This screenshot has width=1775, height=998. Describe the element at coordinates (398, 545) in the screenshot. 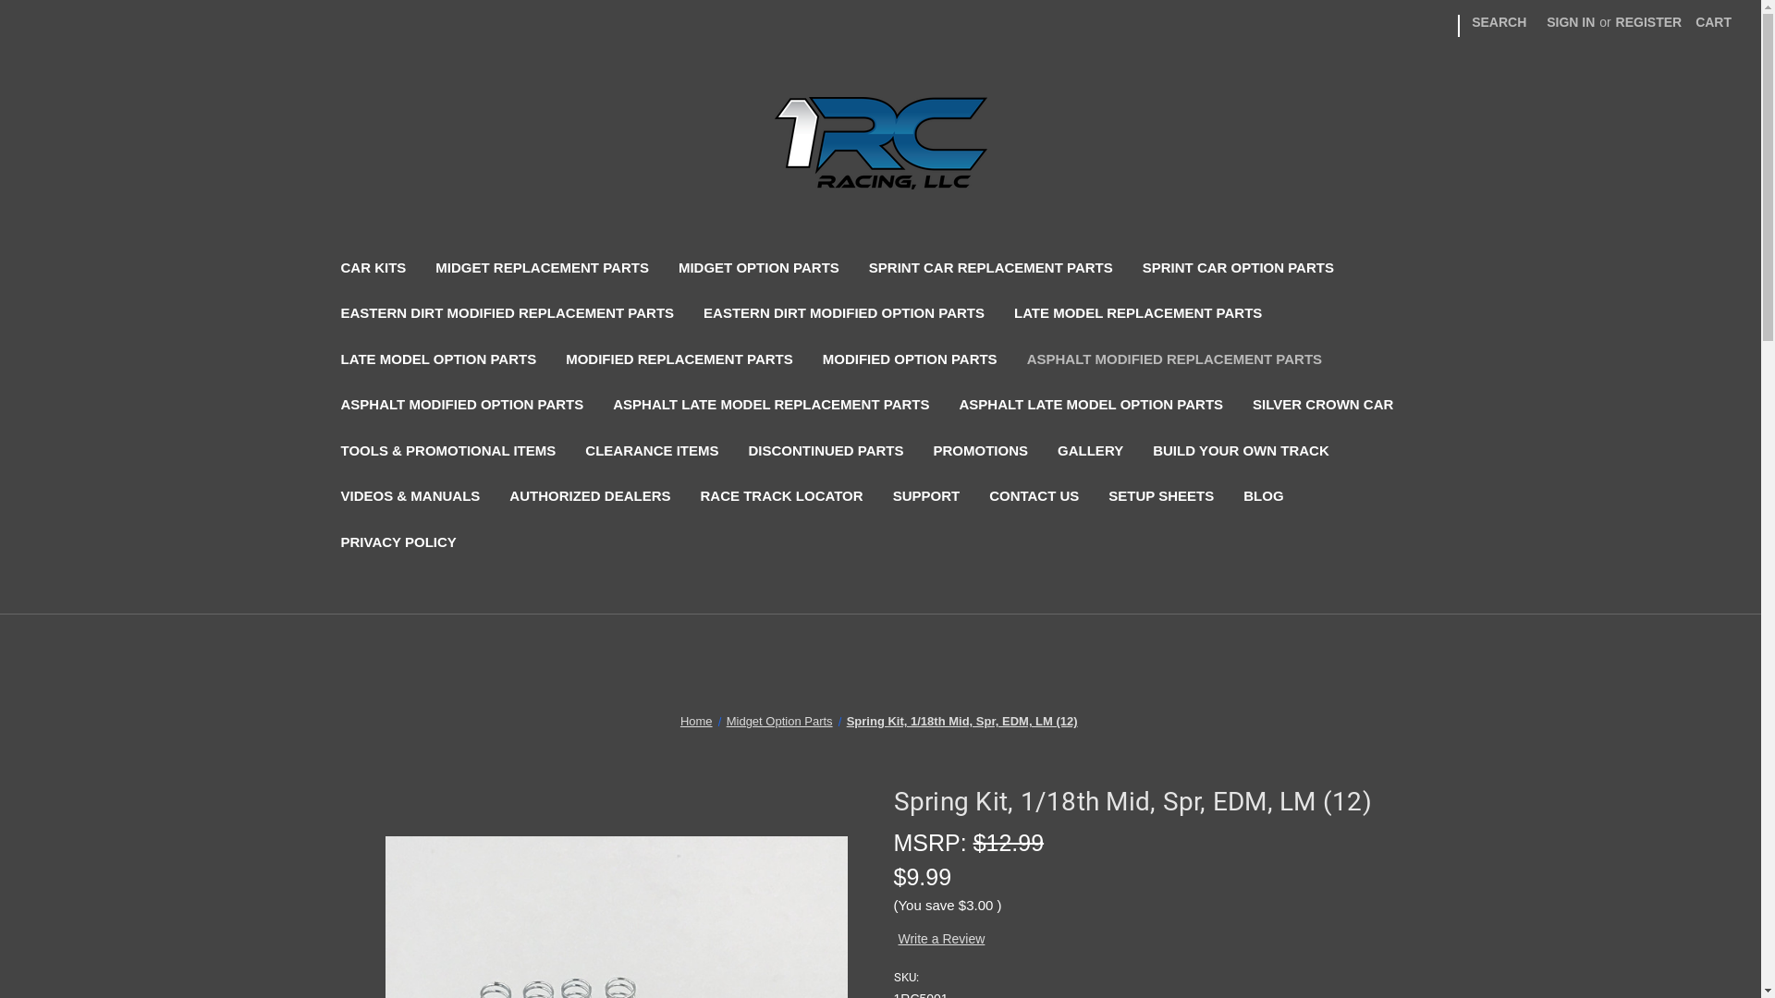

I see `PRIVACY POLICY` at that location.